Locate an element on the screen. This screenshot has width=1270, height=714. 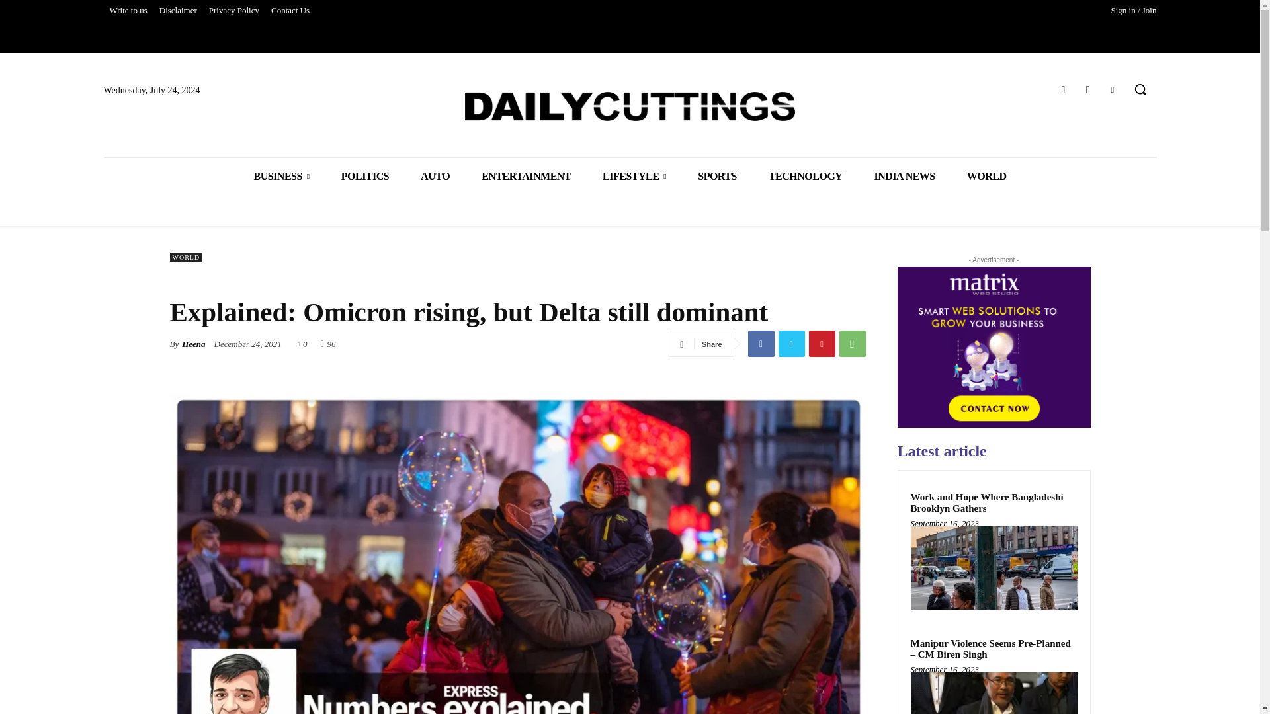
Privacy Policy is located at coordinates (234, 11).